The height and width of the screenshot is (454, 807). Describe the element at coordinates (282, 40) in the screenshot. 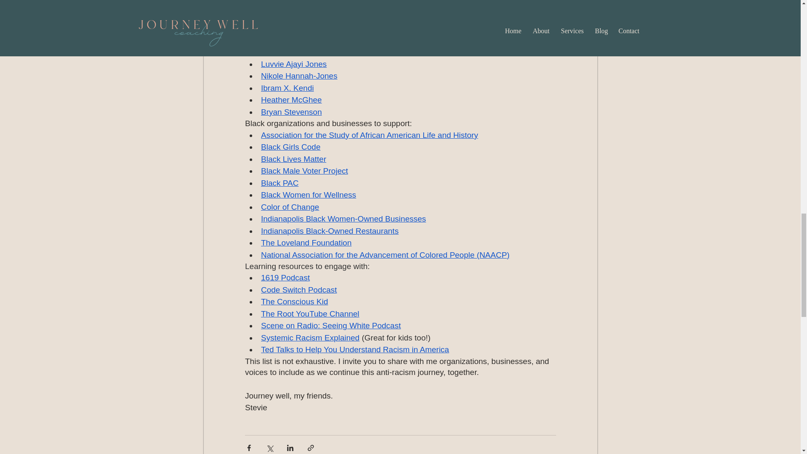

I see `Roxane Gay` at that location.